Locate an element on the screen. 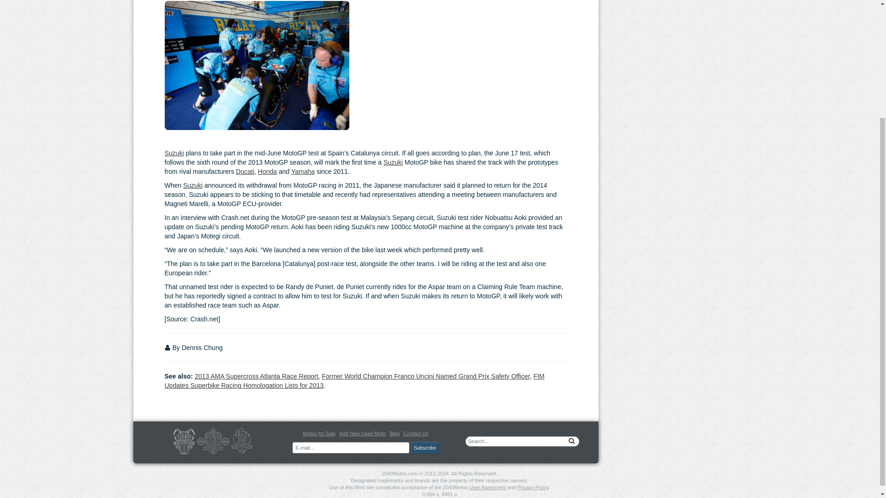  Add New Used Moto is located at coordinates (362, 433).